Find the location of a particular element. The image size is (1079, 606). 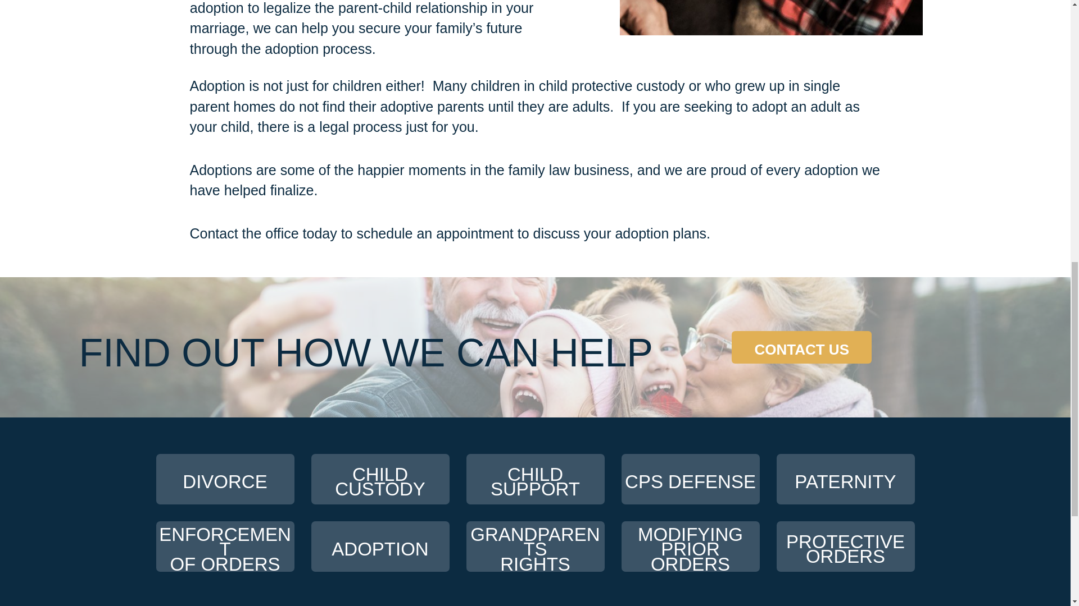

ADOPTION is located at coordinates (690, 547).